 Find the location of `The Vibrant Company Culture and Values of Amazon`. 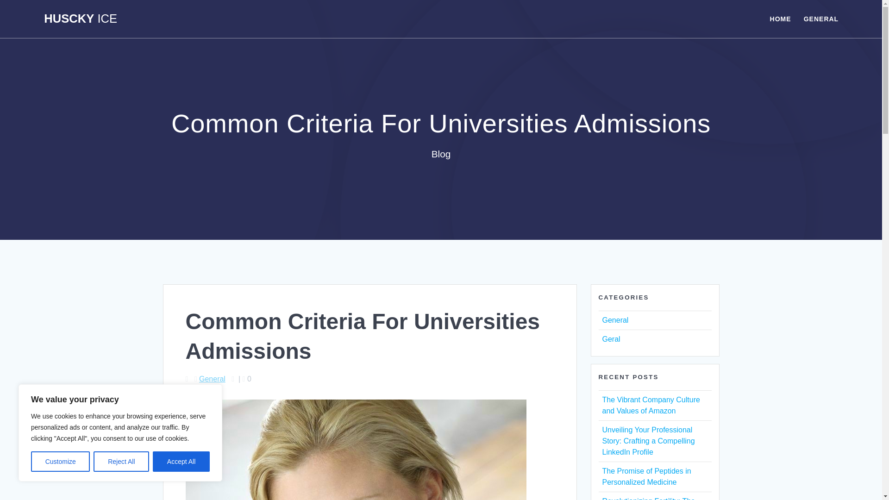

The Vibrant Company Culture and Values of Amazon is located at coordinates (651, 406).